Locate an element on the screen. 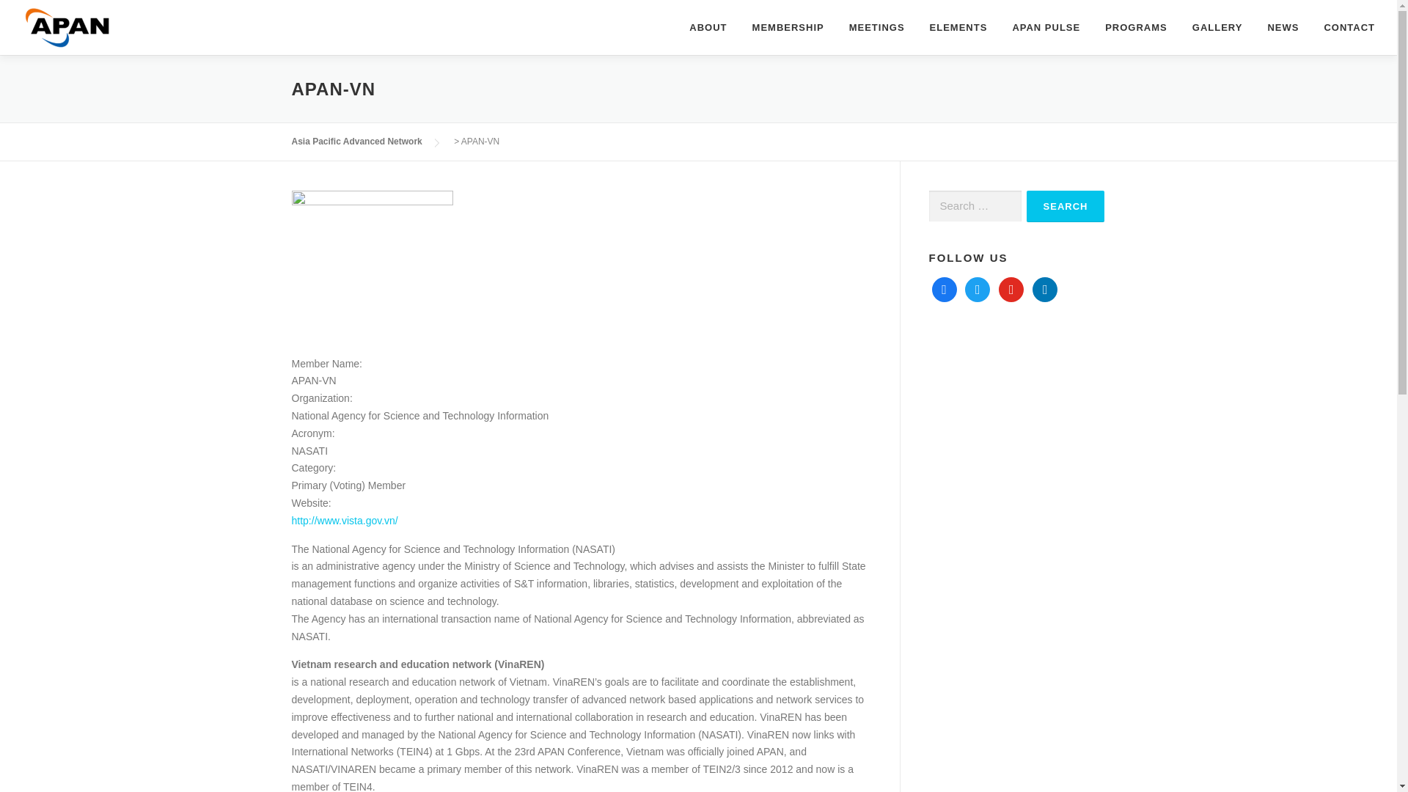 This screenshot has height=792, width=1408. ABOUT is located at coordinates (708, 27).